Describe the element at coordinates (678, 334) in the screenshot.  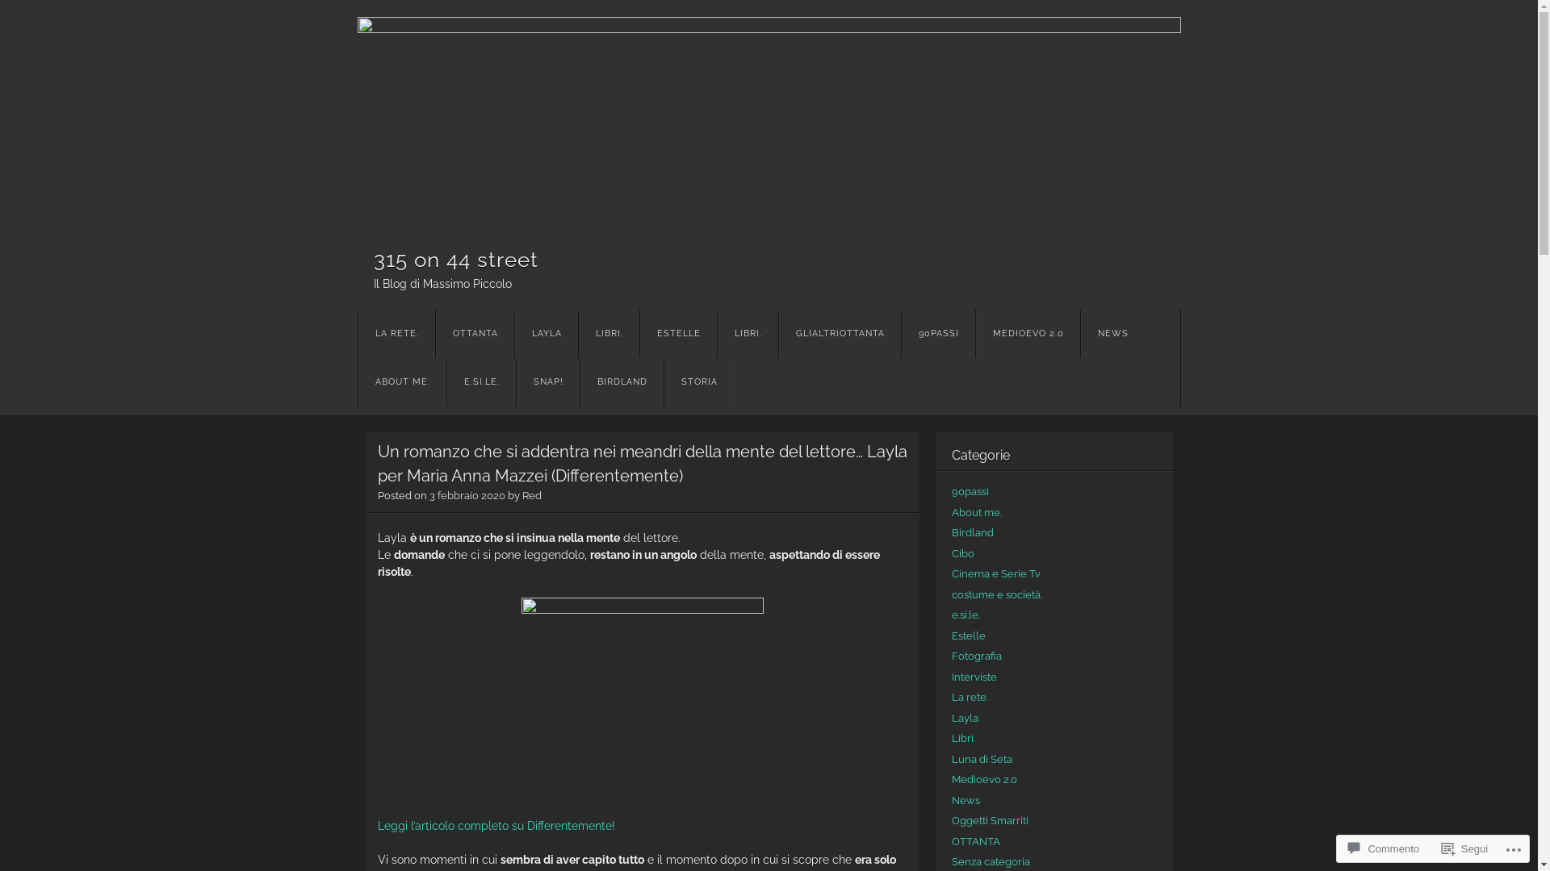
I see `ESTELLE` at that location.